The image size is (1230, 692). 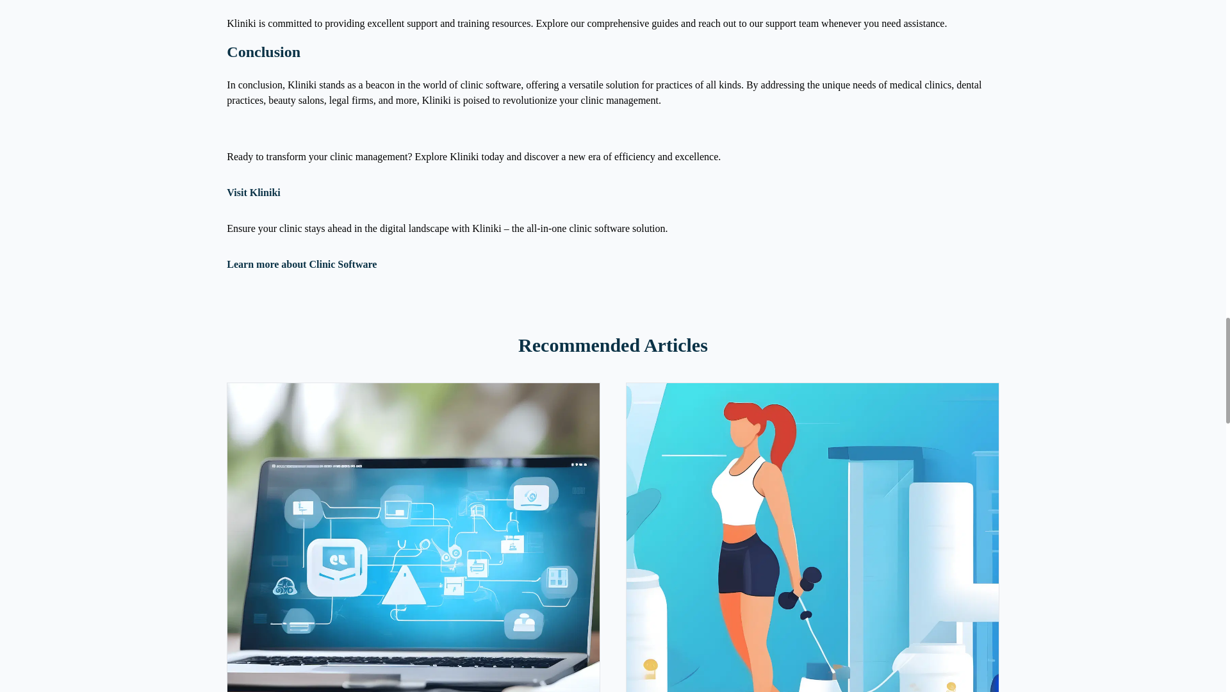 I want to click on Learn more about Clinic Software, so click(x=301, y=264).